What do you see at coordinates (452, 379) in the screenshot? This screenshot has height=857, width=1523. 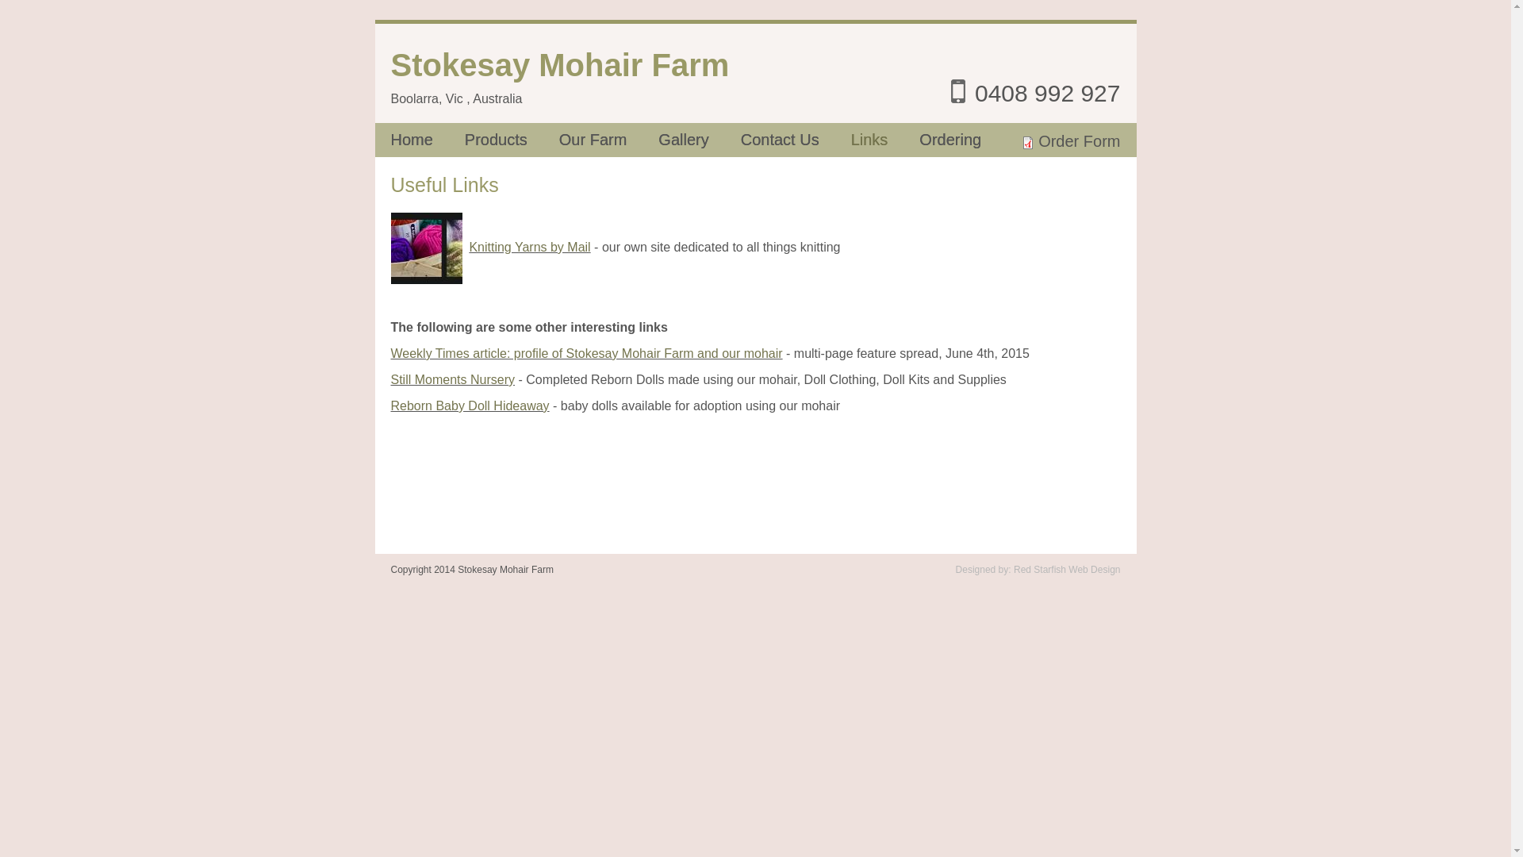 I see `Still Moments Nursery` at bounding box center [452, 379].